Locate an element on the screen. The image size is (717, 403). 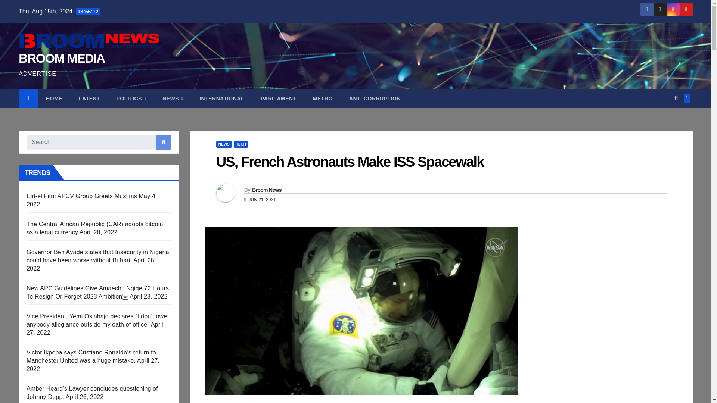
Home is located at coordinates (54, 99).